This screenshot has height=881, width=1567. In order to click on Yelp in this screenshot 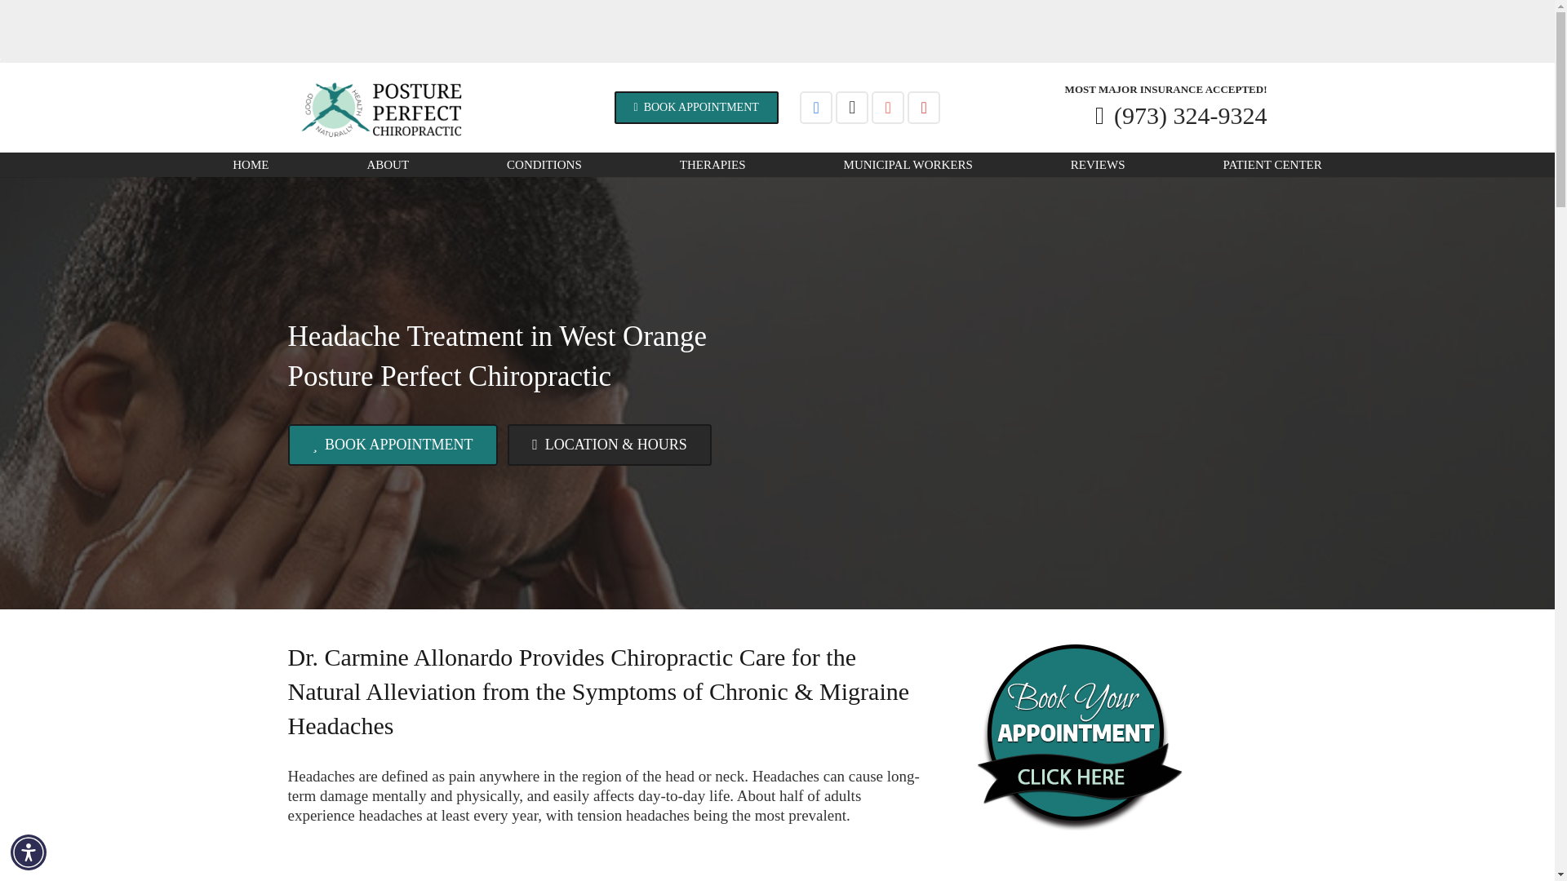, I will do `click(924, 108)`.